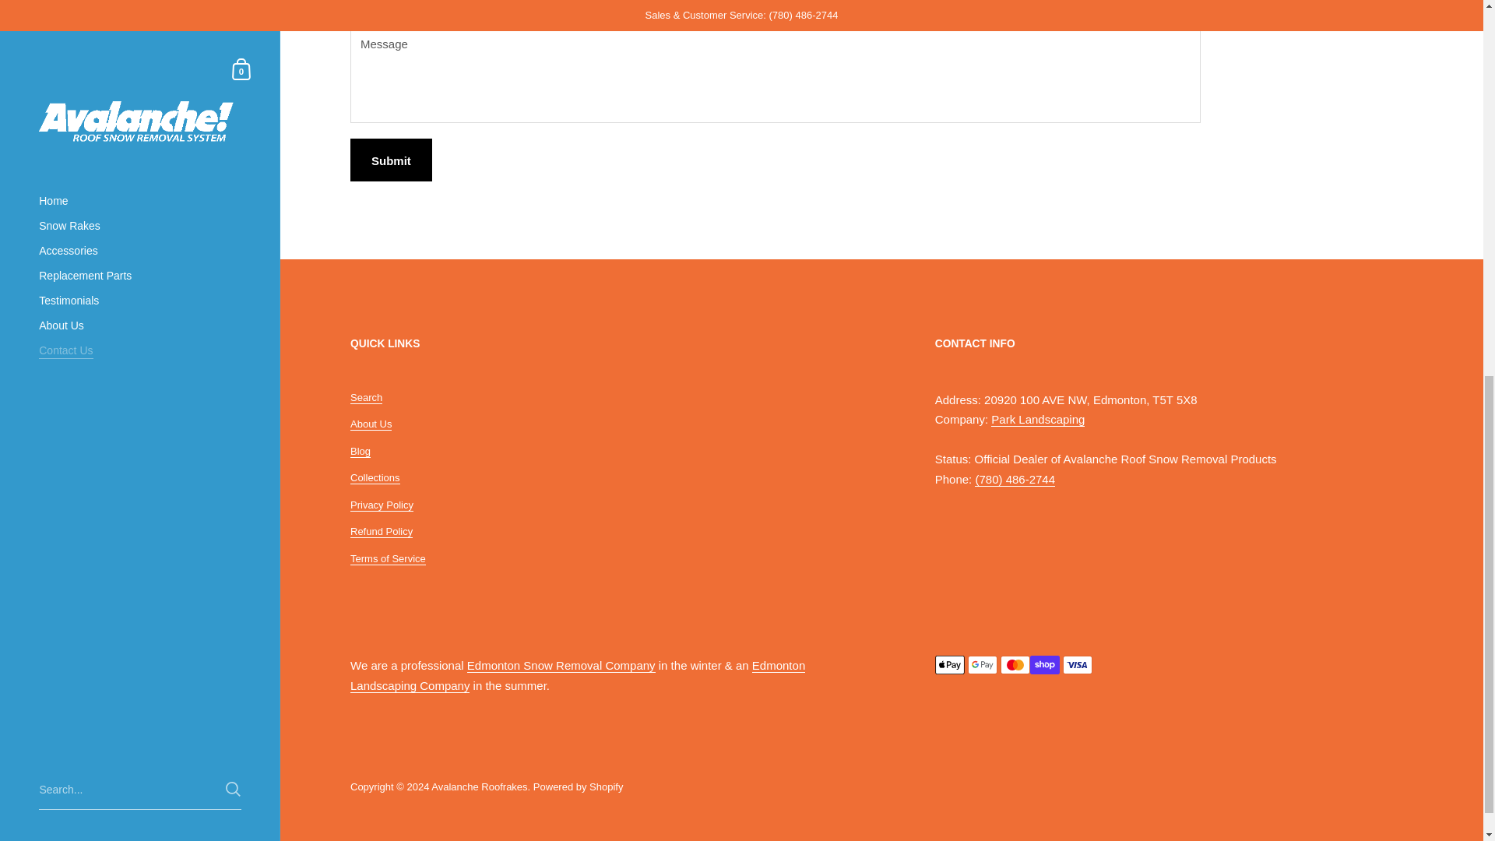 The height and width of the screenshot is (841, 1495). What do you see at coordinates (561, 665) in the screenshot?
I see `Edmonton Snow Removal Company` at bounding box center [561, 665].